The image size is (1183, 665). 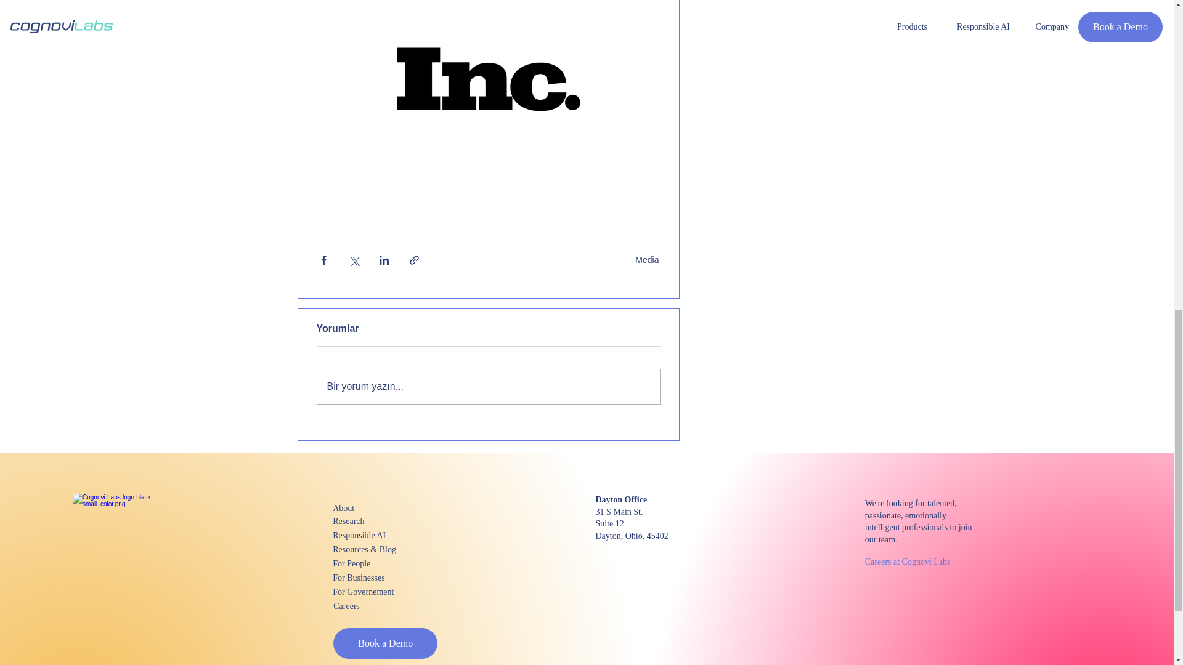 I want to click on Careers, so click(x=377, y=606).